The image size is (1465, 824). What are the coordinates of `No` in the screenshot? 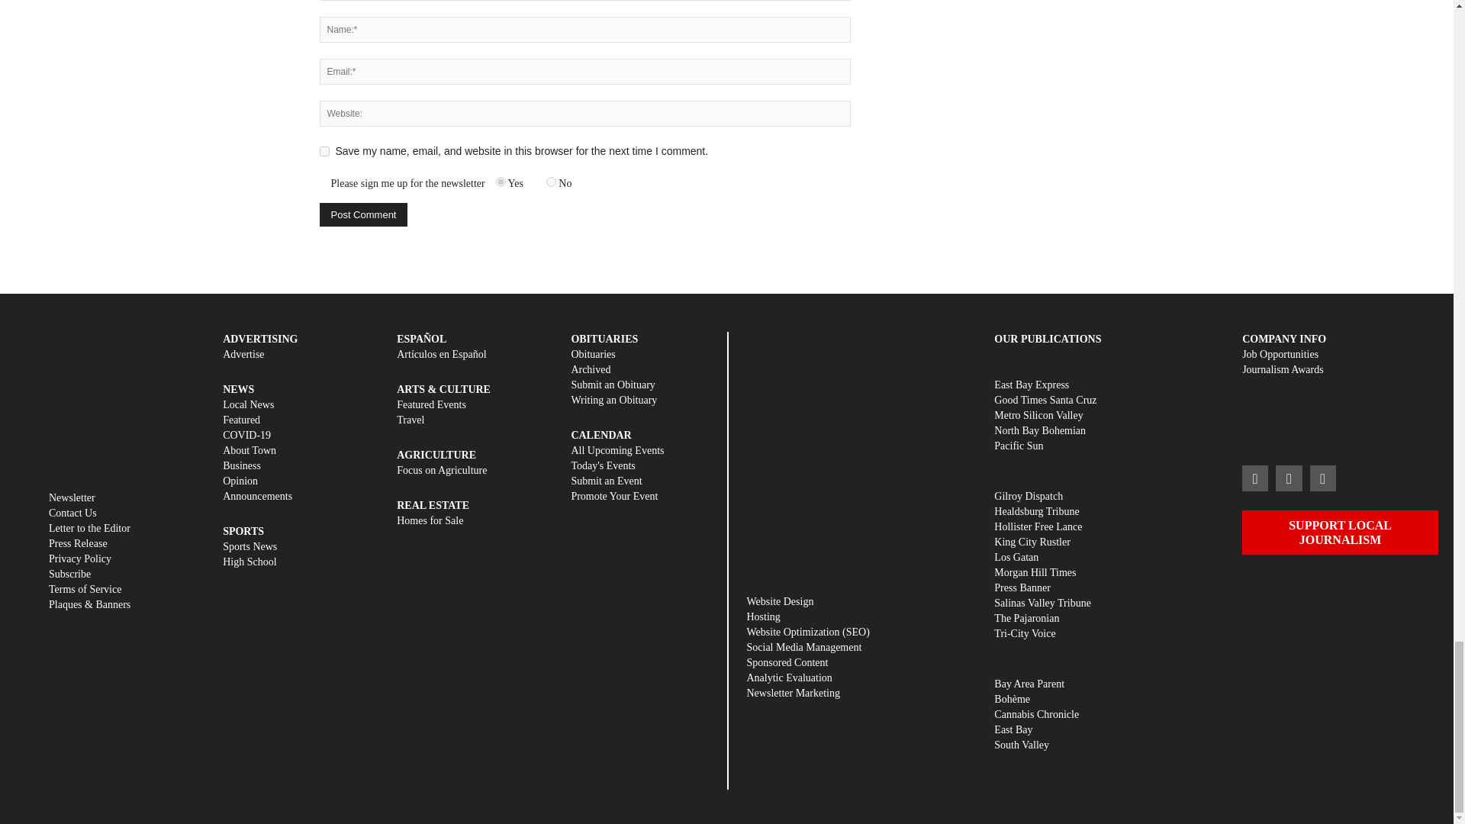 It's located at (551, 182).